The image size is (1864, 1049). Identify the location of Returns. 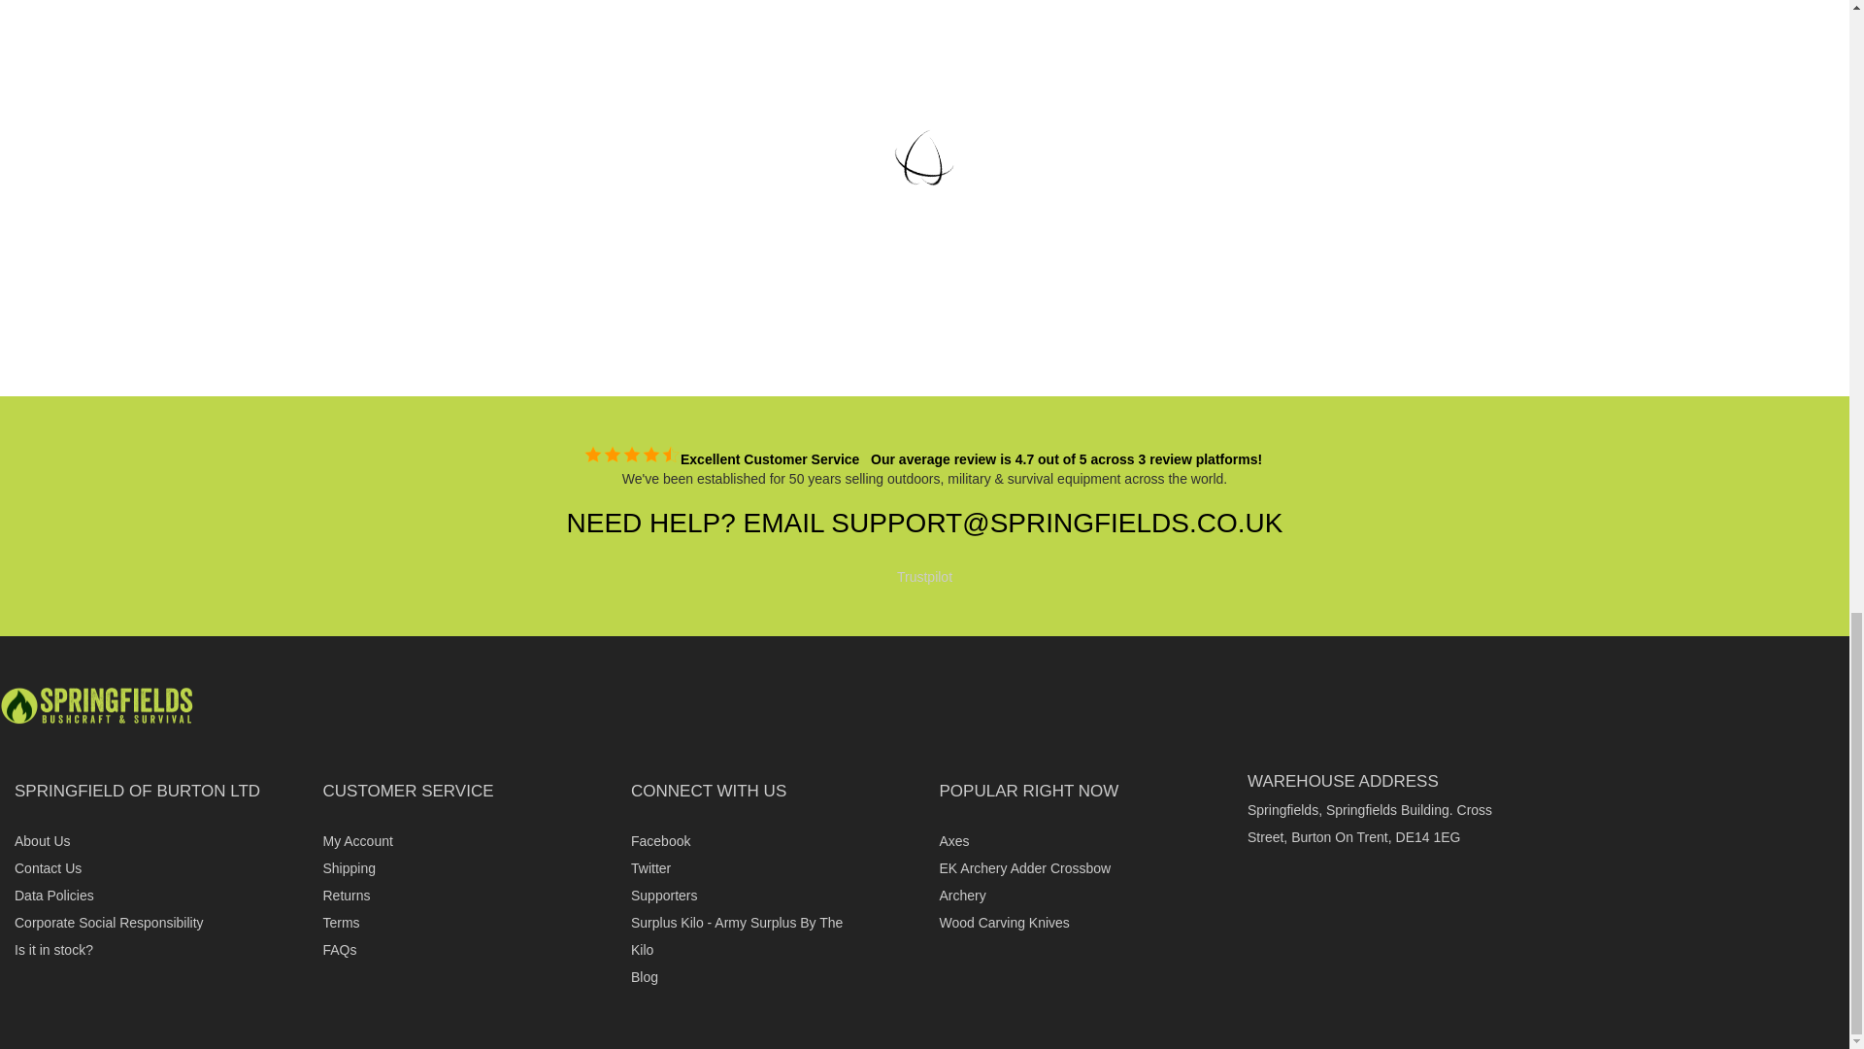
(346, 895).